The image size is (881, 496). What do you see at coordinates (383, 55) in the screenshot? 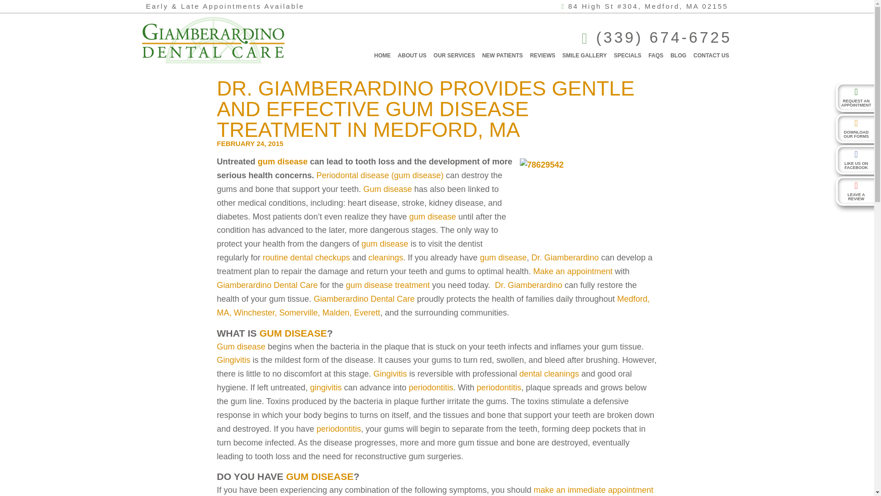
I see `HOME` at bounding box center [383, 55].